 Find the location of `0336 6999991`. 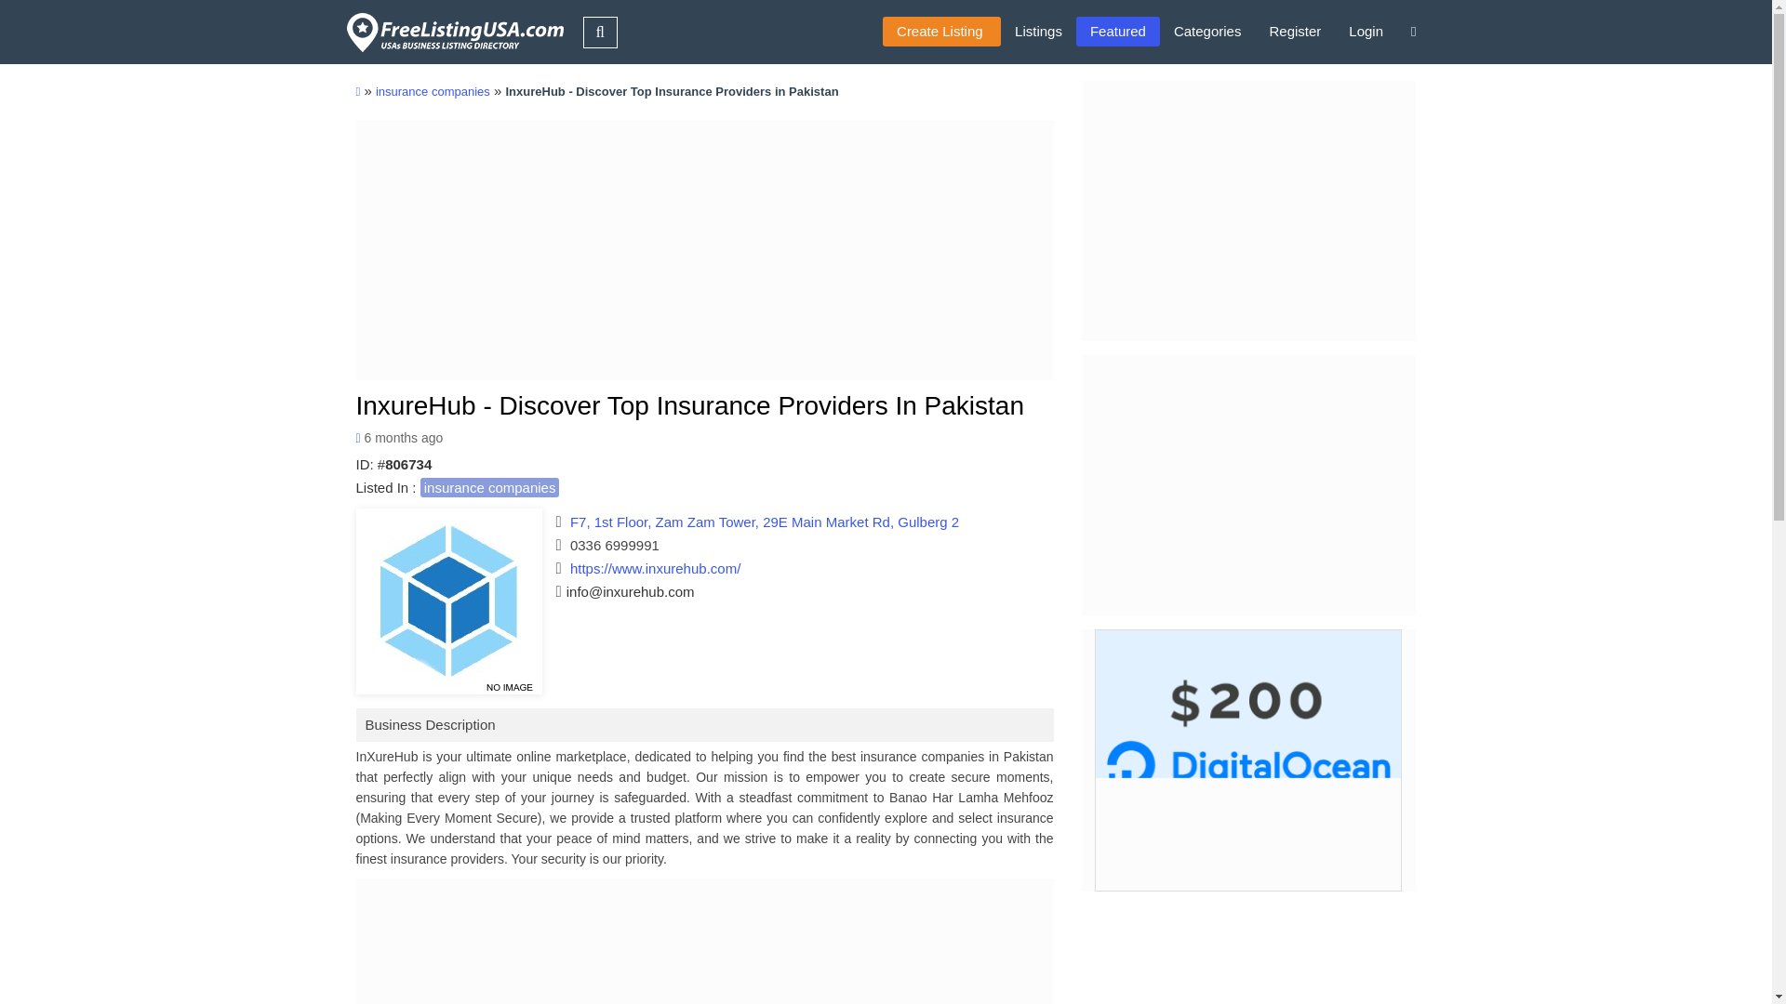

0336 6999991 is located at coordinates (614, 545).